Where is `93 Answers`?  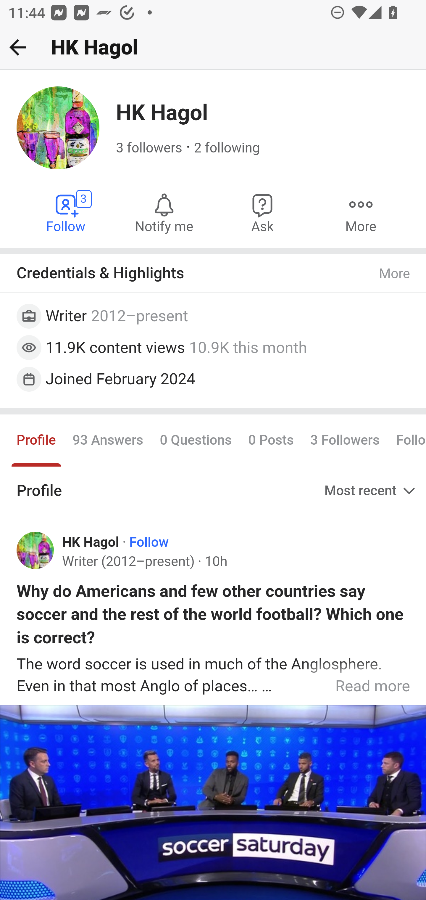 93 Answers is located at coordinates (108, 440).